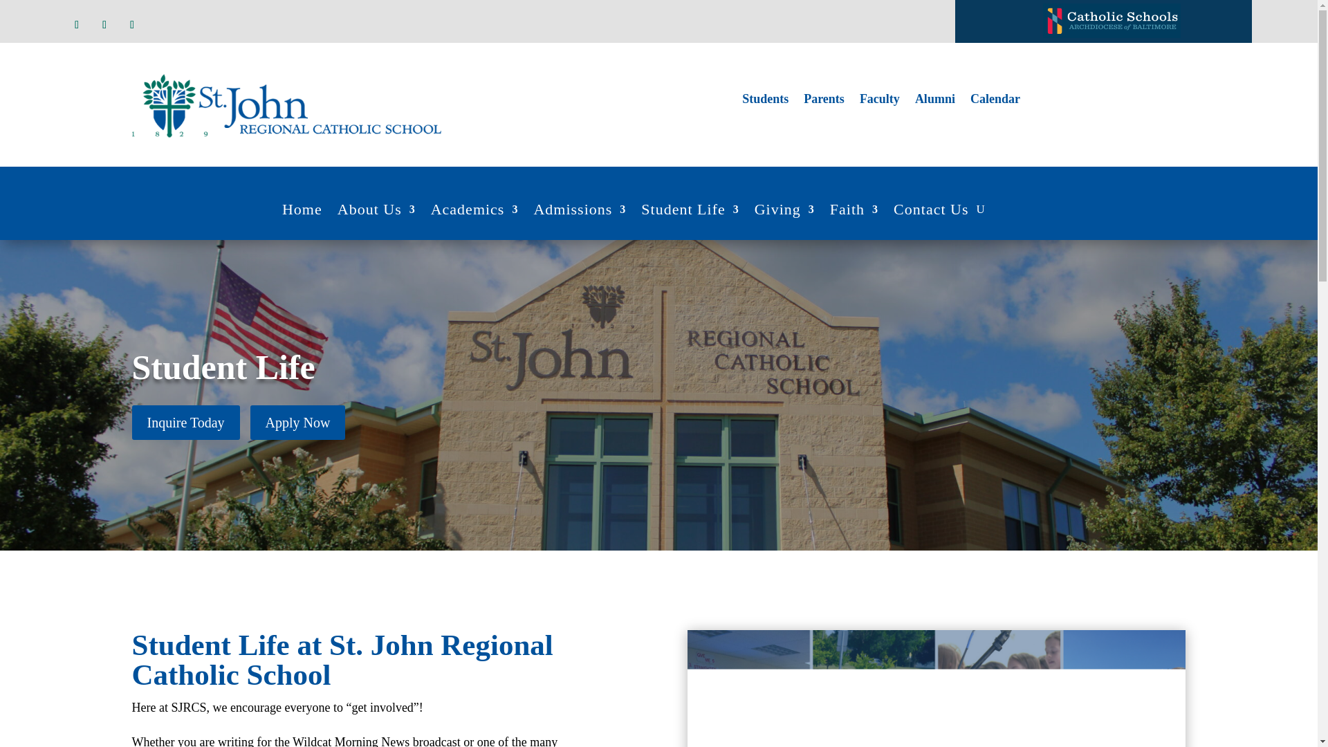 The width and height of the screenshot is (1328, 747). What do you see at coordinates (880, 101) in the screenshot?
I see `Faculty` at bounding box center [880, 101].